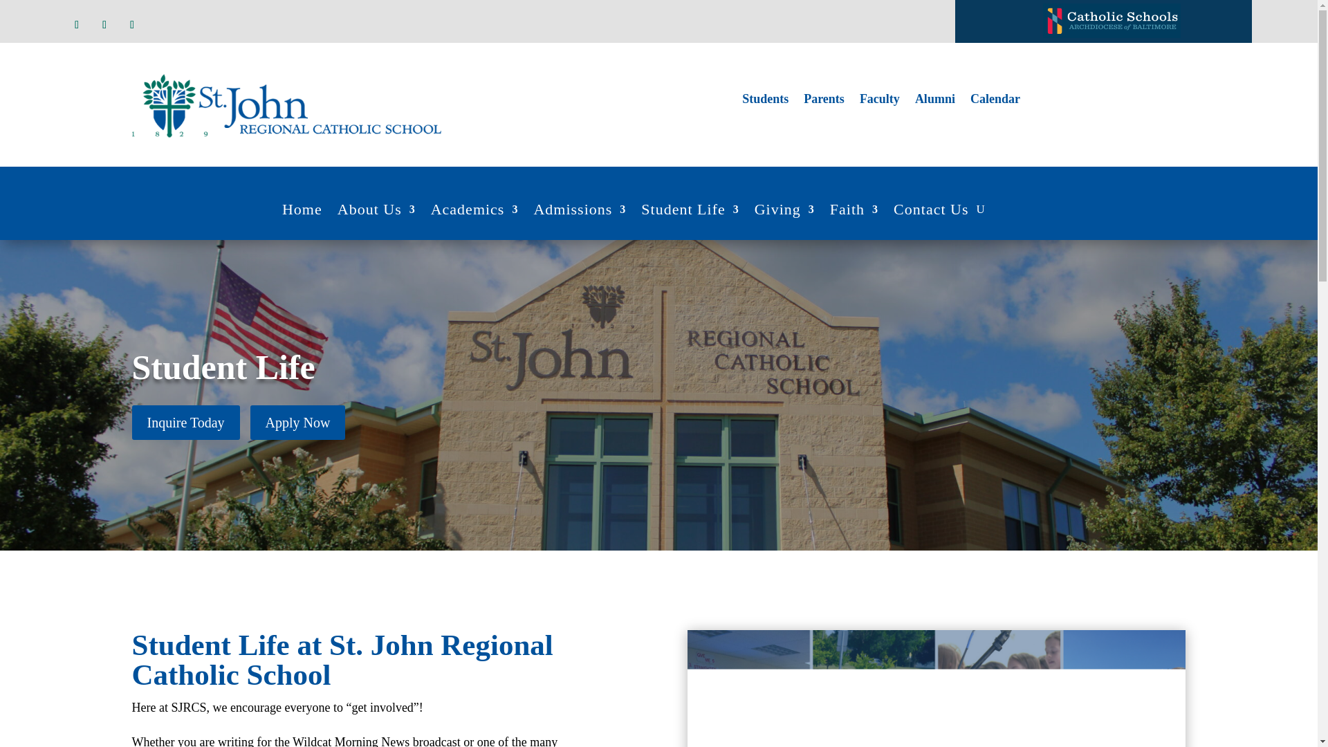 The width and height of the screenshot is (1328, 747). What do you see at coordinates (880, 101) in the screenshot?
I see `Faculty` at bounding box center [880, 101].